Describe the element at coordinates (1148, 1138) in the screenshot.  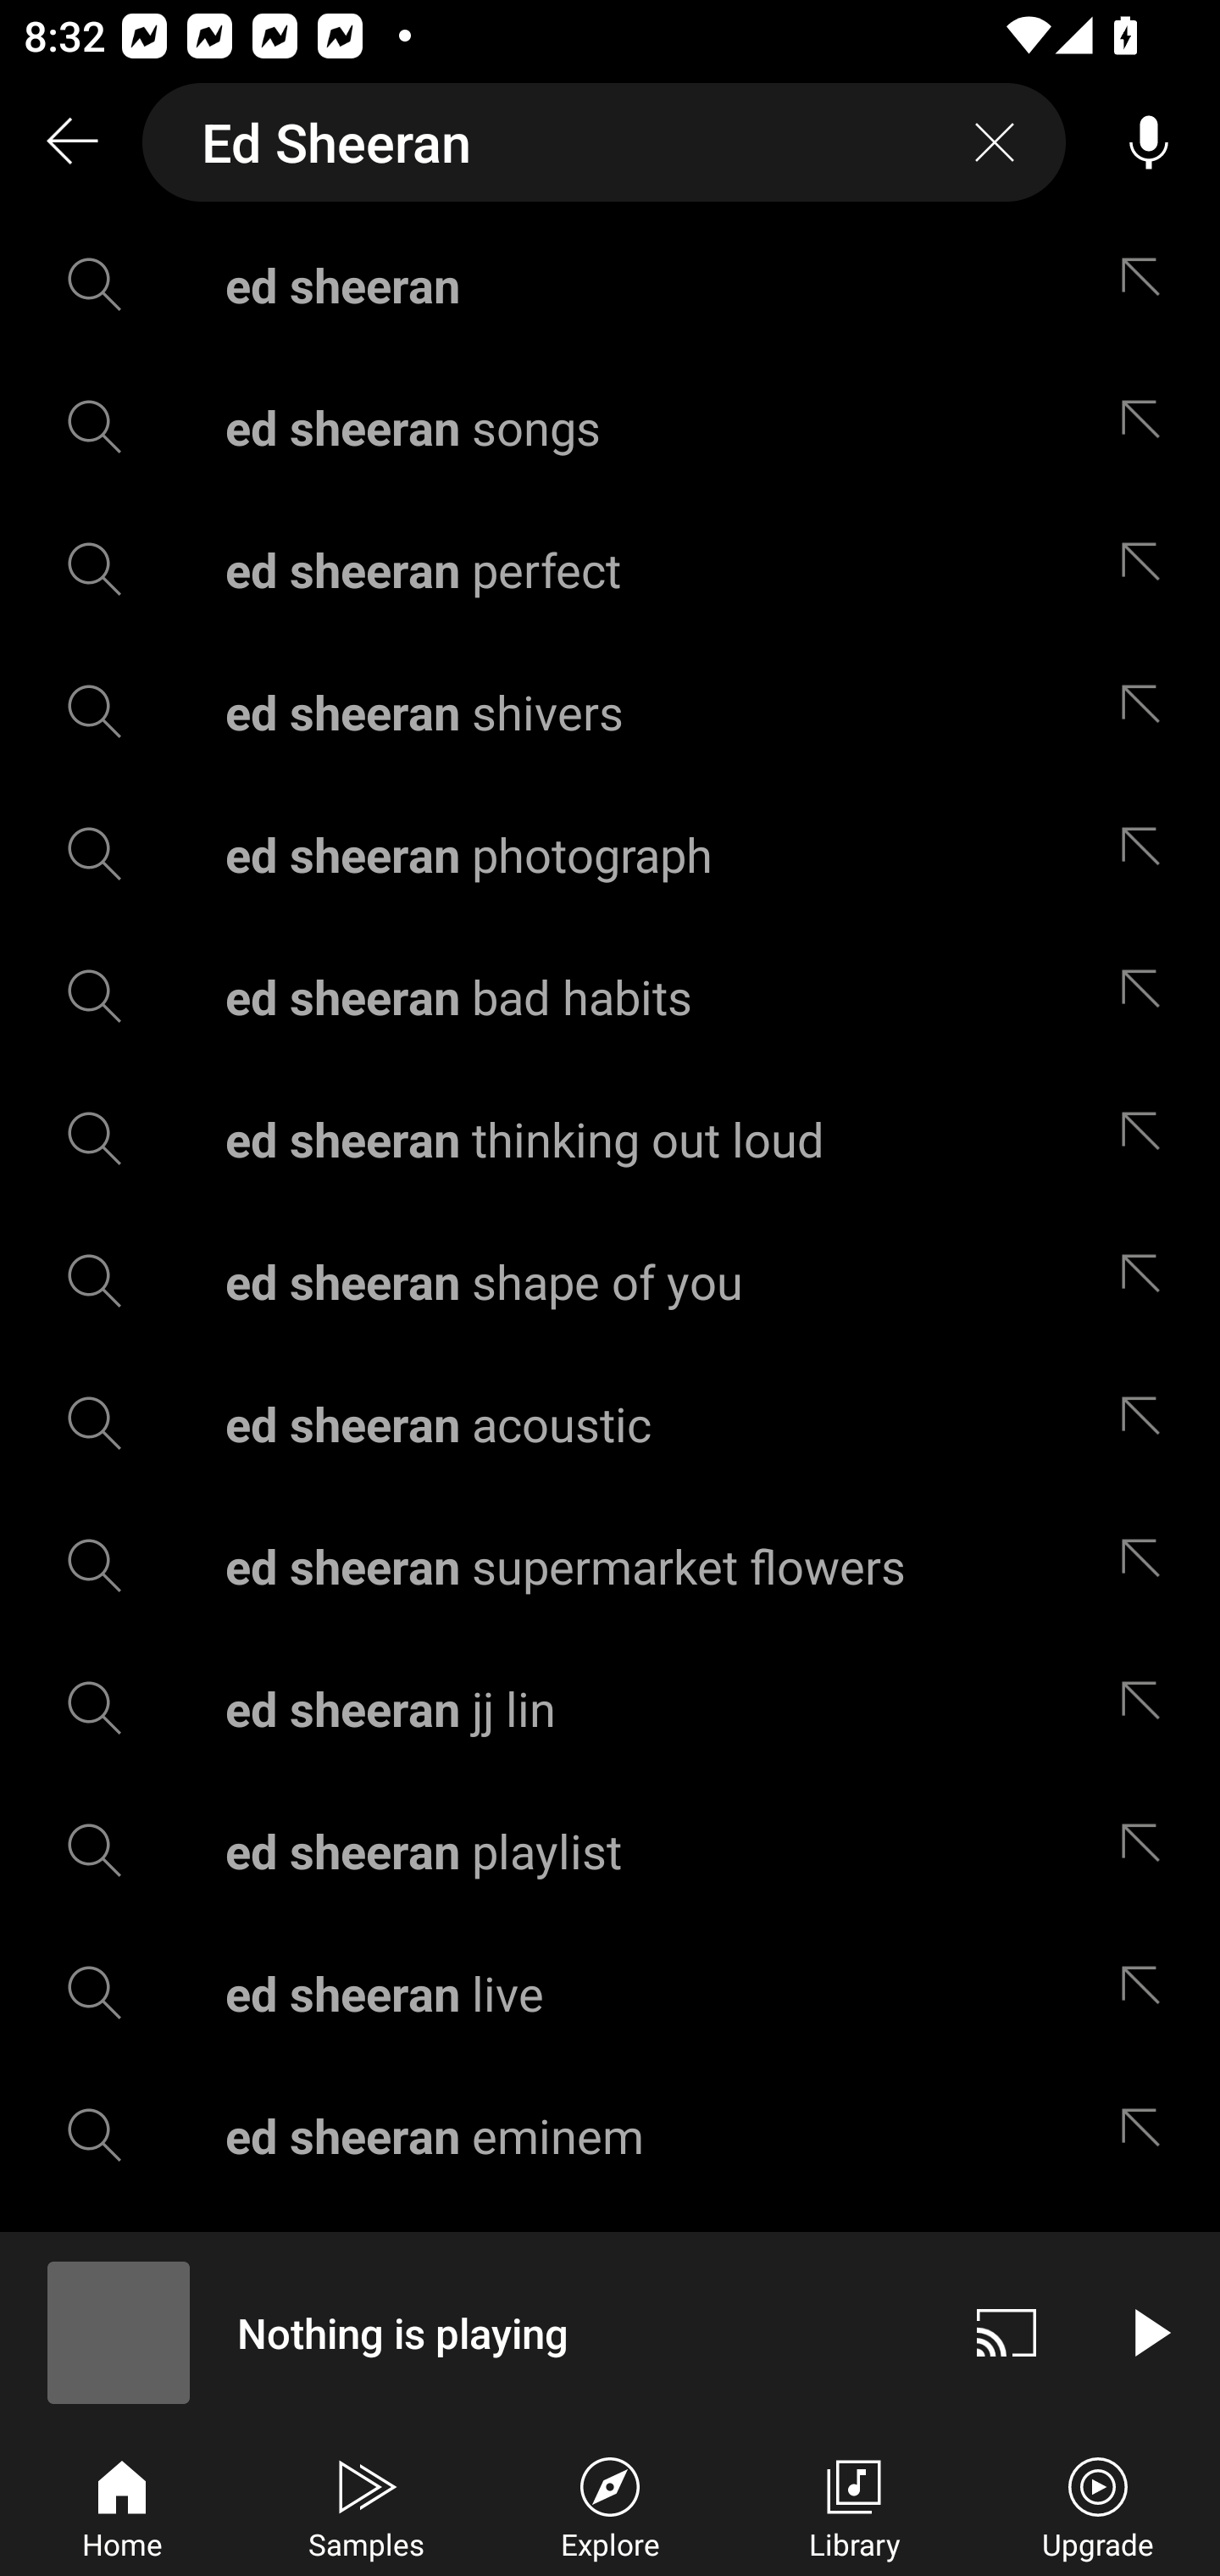
I see `Edit suggestion ed sheeran thinking out loud` at that location.